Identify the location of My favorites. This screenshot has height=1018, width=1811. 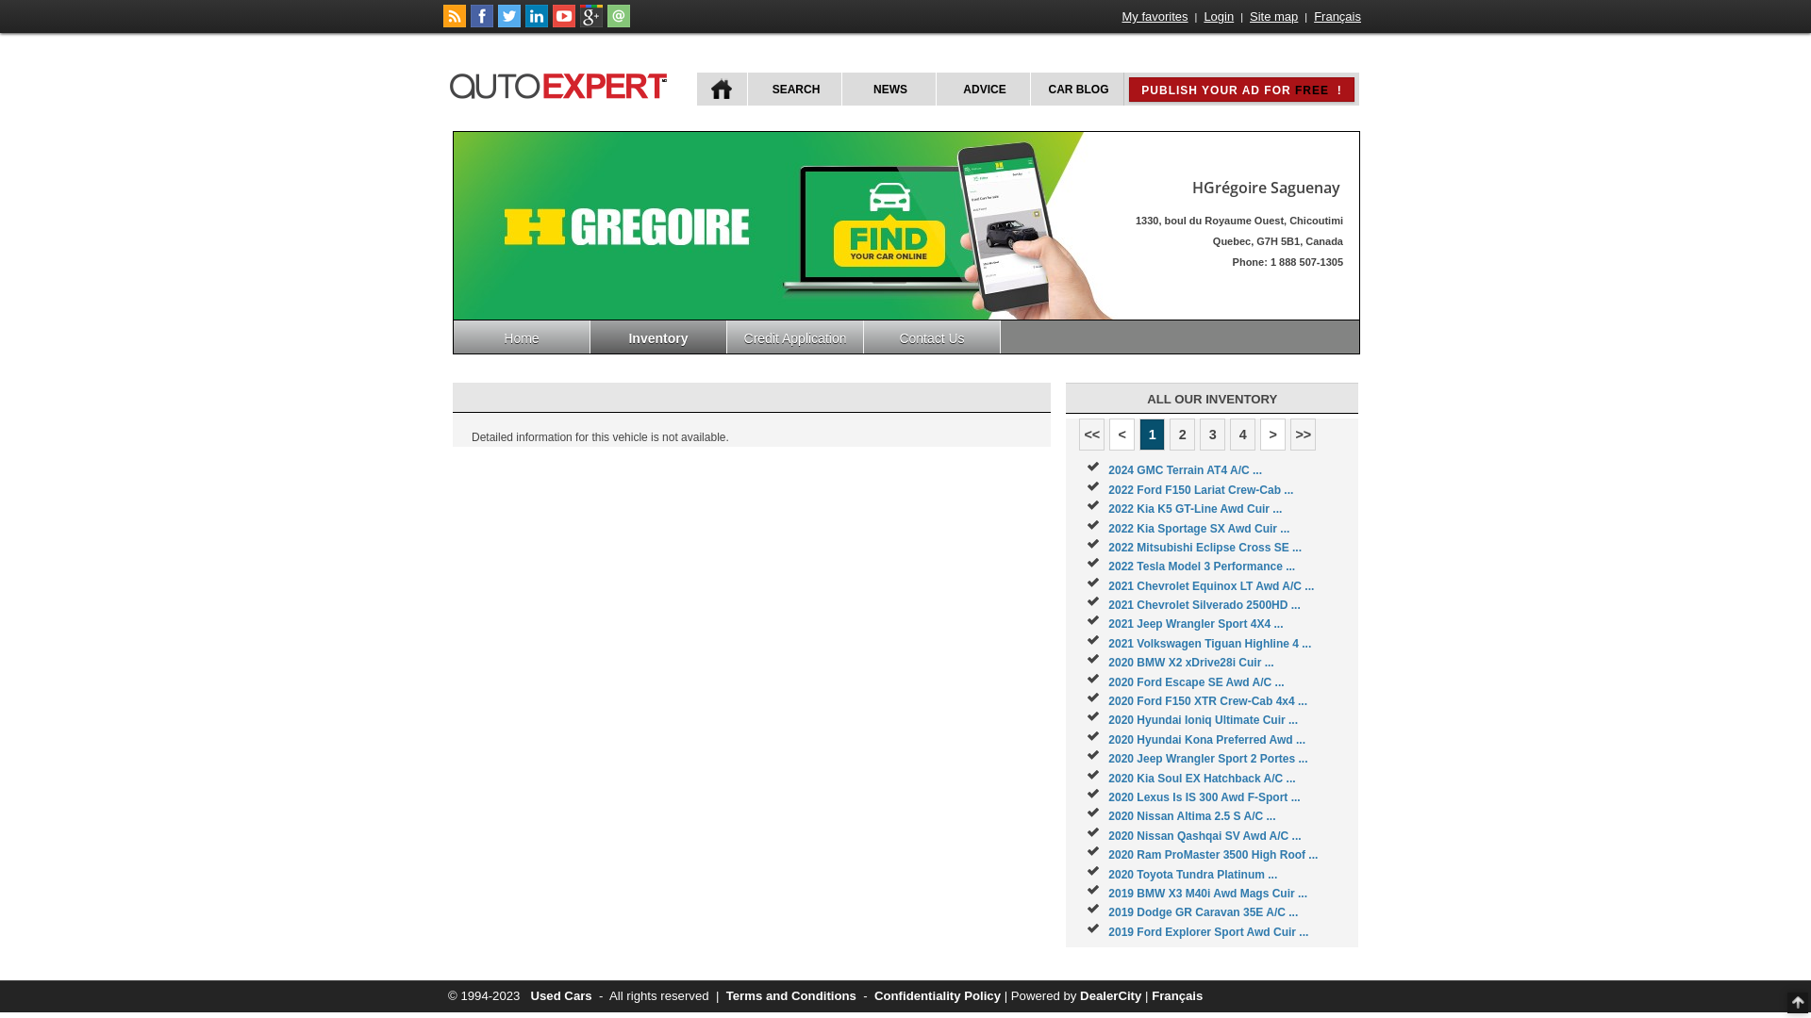
(1155, 17).